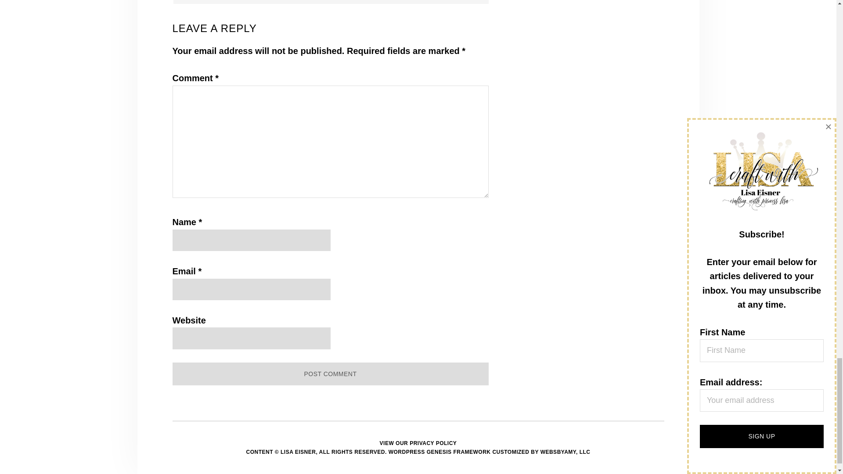  I want to click on Post Comment, so click(330, 374).